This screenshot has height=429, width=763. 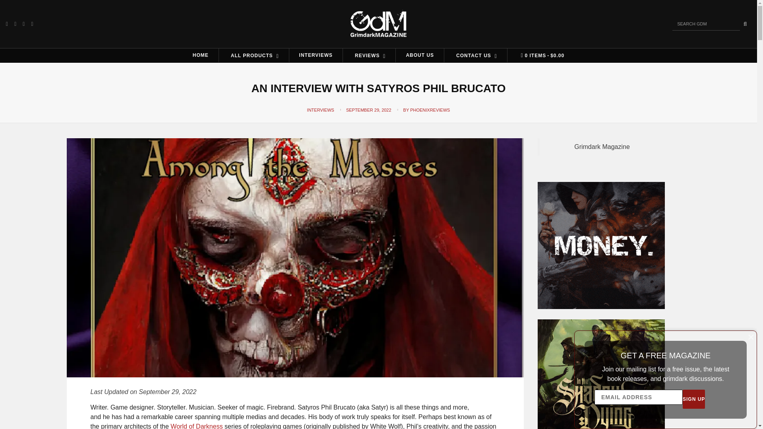 I want to click on World of Darkness, so click(x=196, y=426).